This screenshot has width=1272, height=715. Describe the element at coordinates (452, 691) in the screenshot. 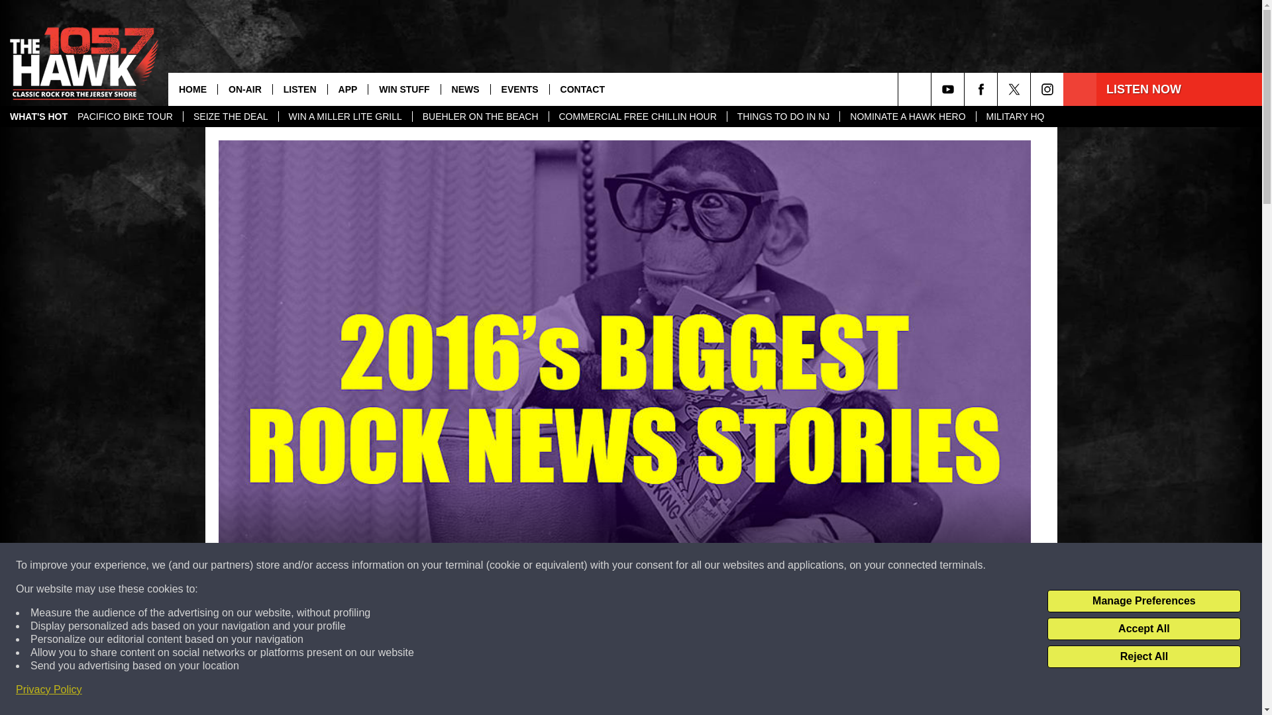

I see `Share on Facebook` at that location.